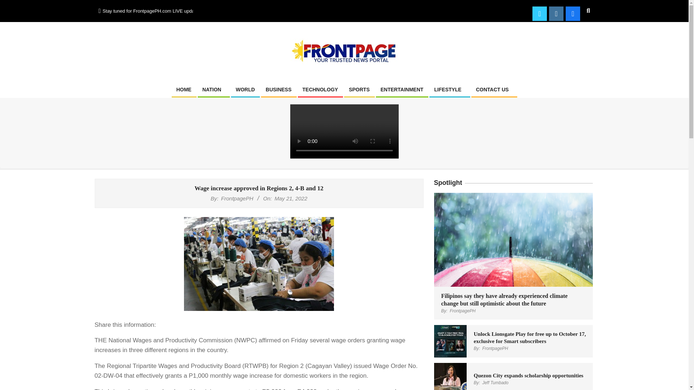  I want to click on SPORTS, so click(359, 90).